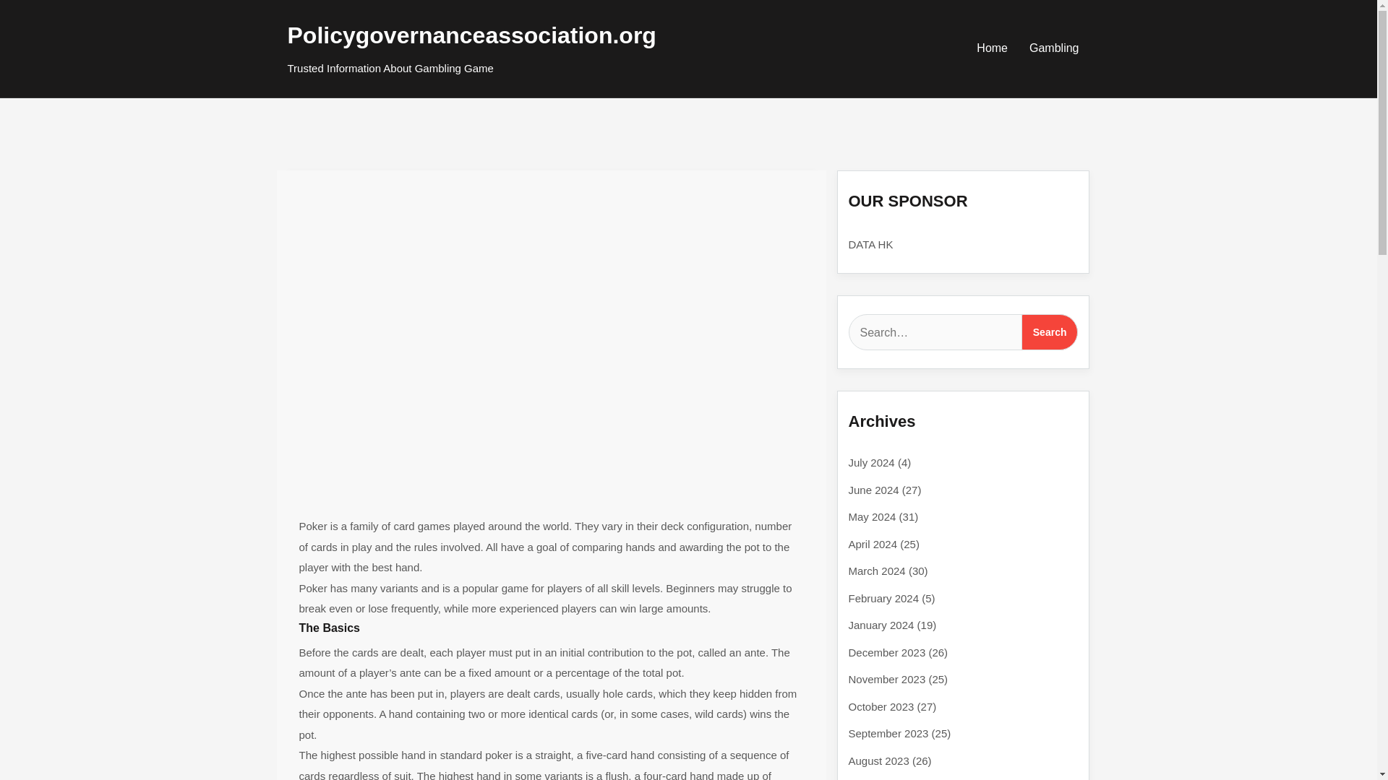 This screenshot has width=1388, height=780. What do you see at coordinates (1050, 332) in the screenshot?
I see `Search` at bounding box center [1050, 332].